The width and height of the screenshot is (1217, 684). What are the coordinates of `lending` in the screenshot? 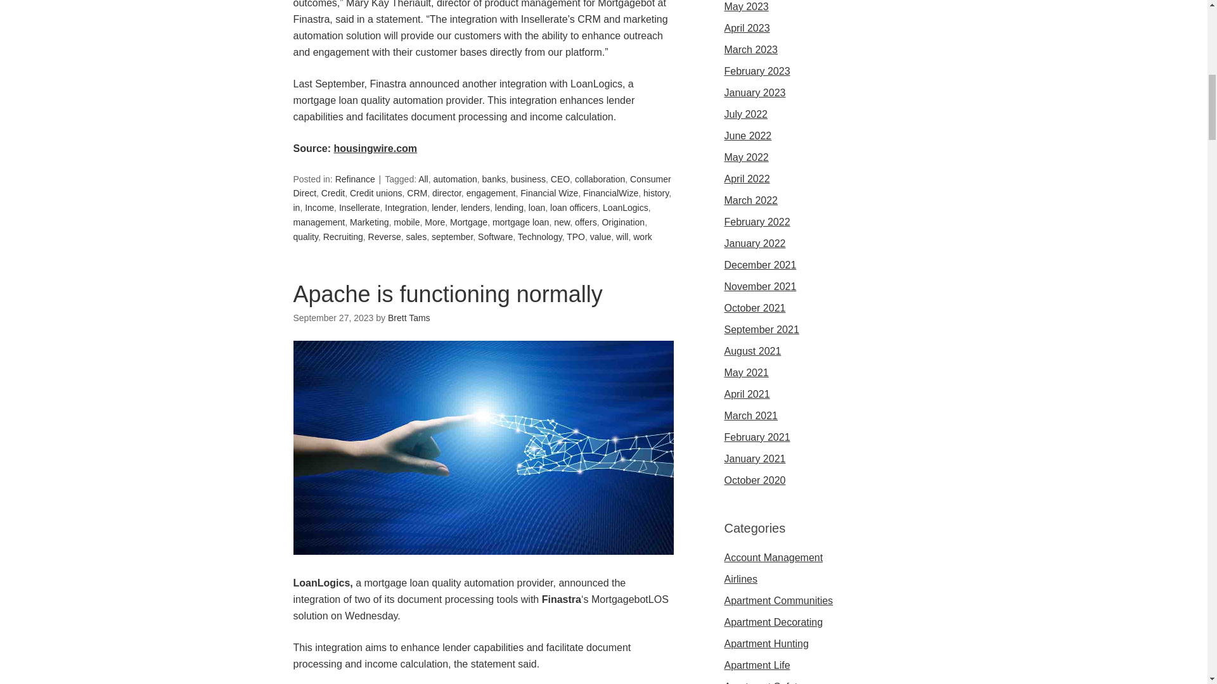 It's located at (509, 207).